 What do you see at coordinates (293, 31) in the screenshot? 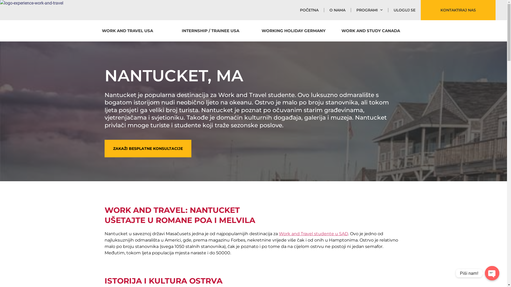
I see `WORKING HOLIDAY GERMANY` at bounding box center [293, 31].